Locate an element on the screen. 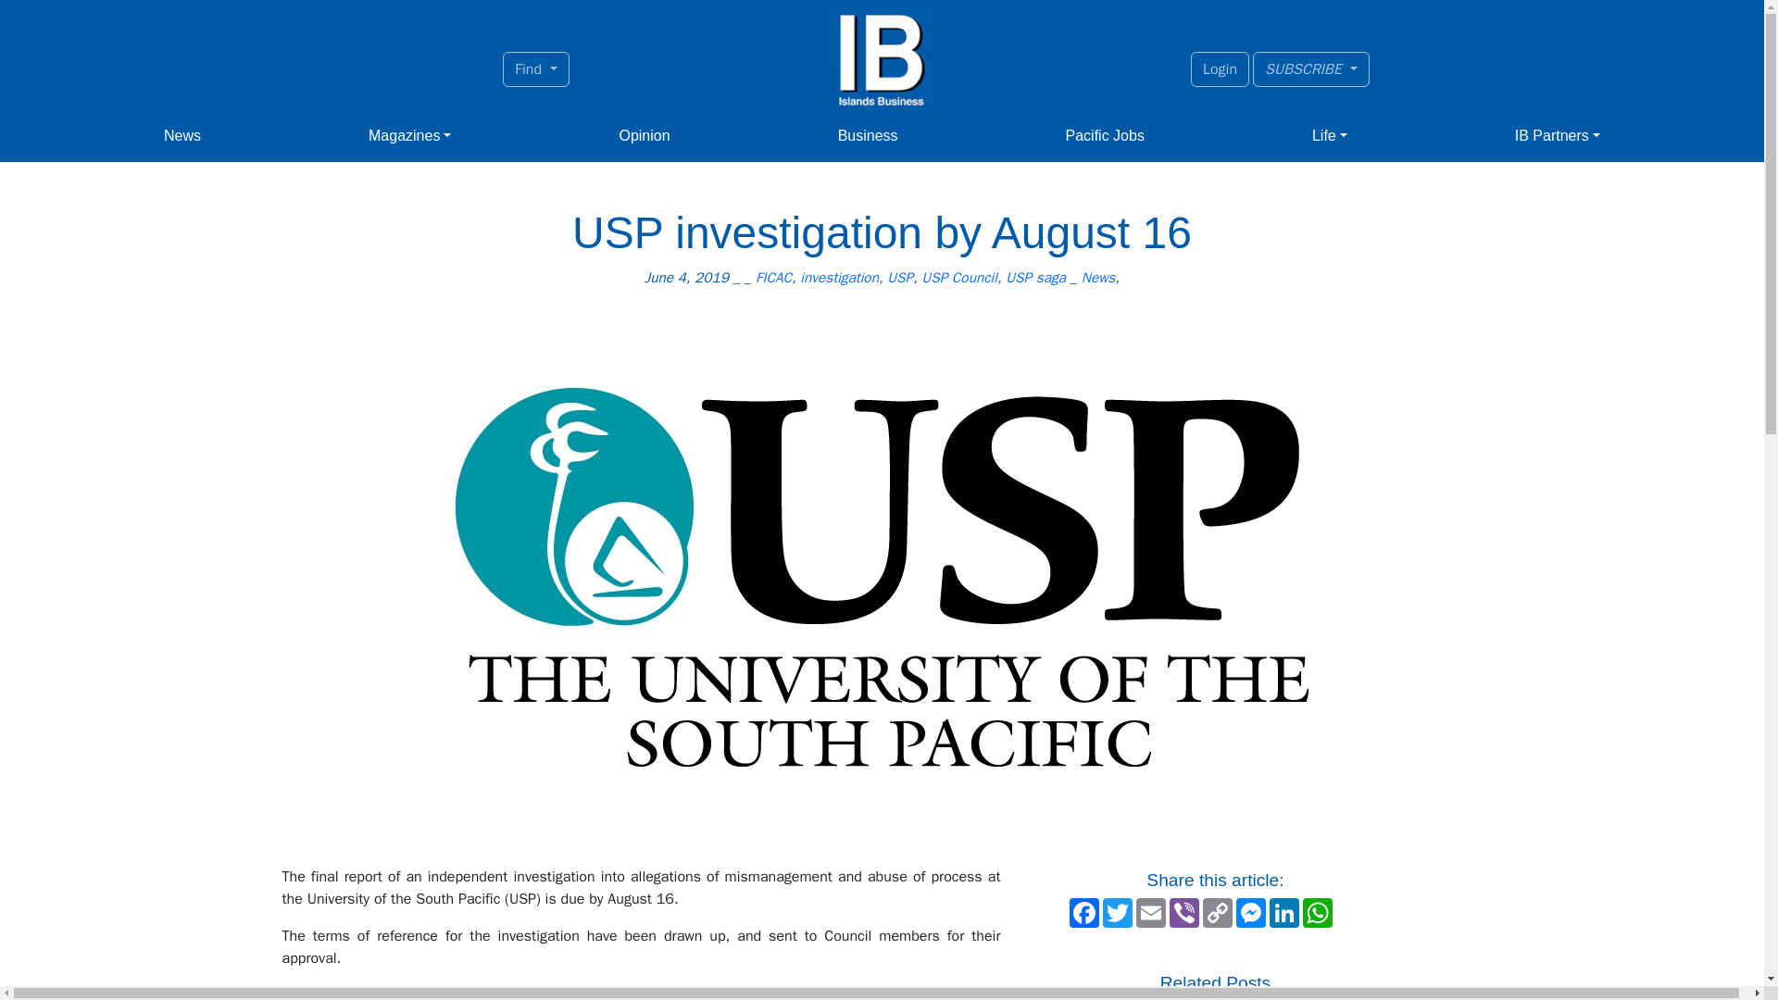  Business is located at coordinates (867, 136).